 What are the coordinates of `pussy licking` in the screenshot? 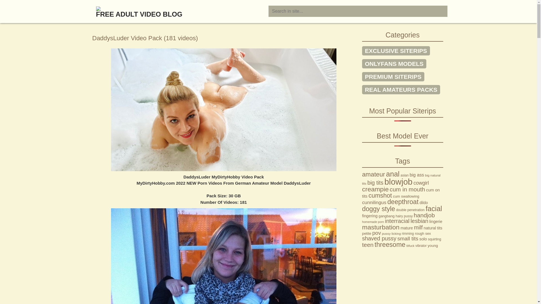 It's located at (391, 234).